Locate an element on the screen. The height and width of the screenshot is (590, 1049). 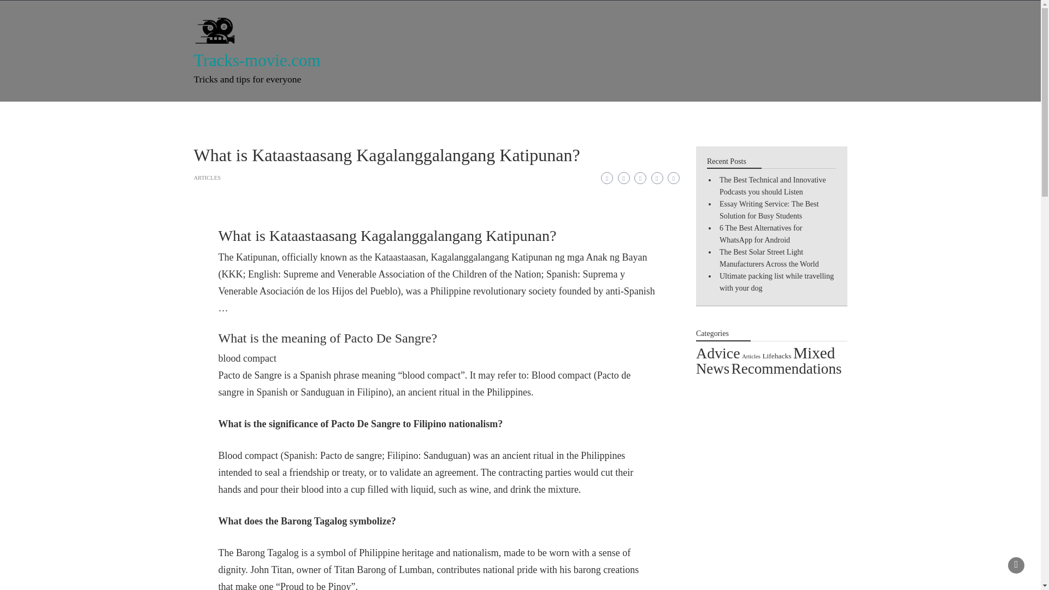
Recommendations is located at coordinates (527, 115).